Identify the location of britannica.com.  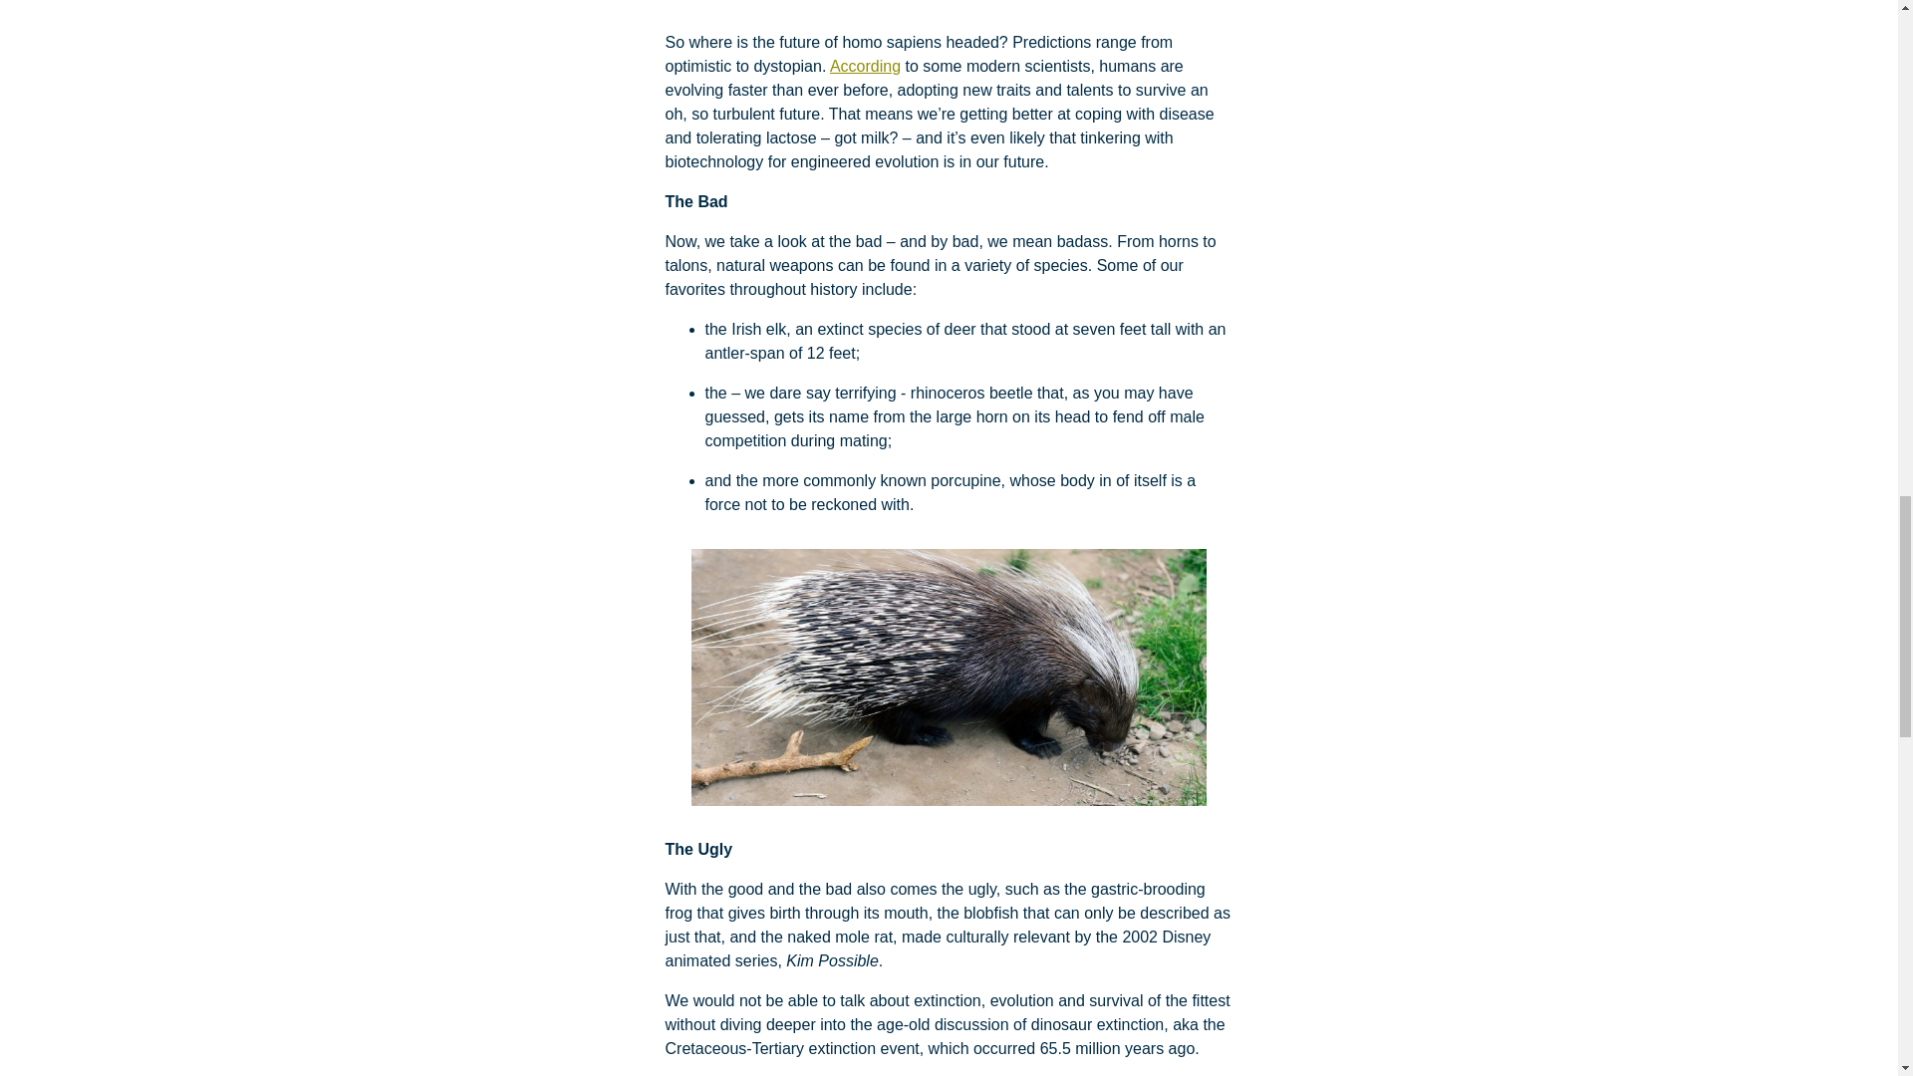
(949, 8).